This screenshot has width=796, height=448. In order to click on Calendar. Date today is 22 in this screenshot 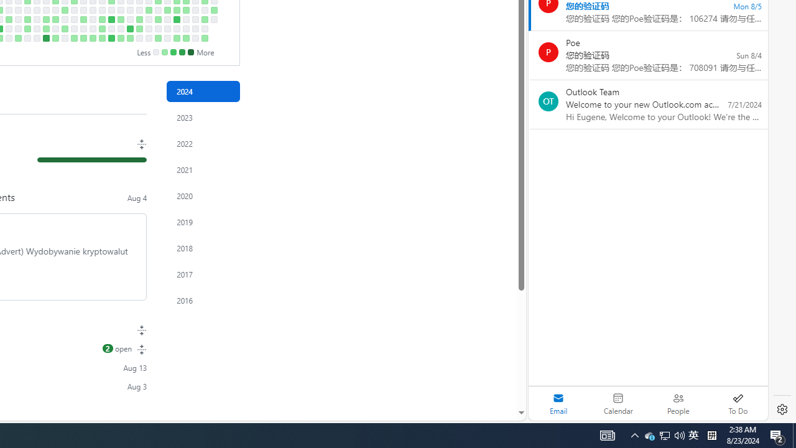, I will do `click(618, 403)`.